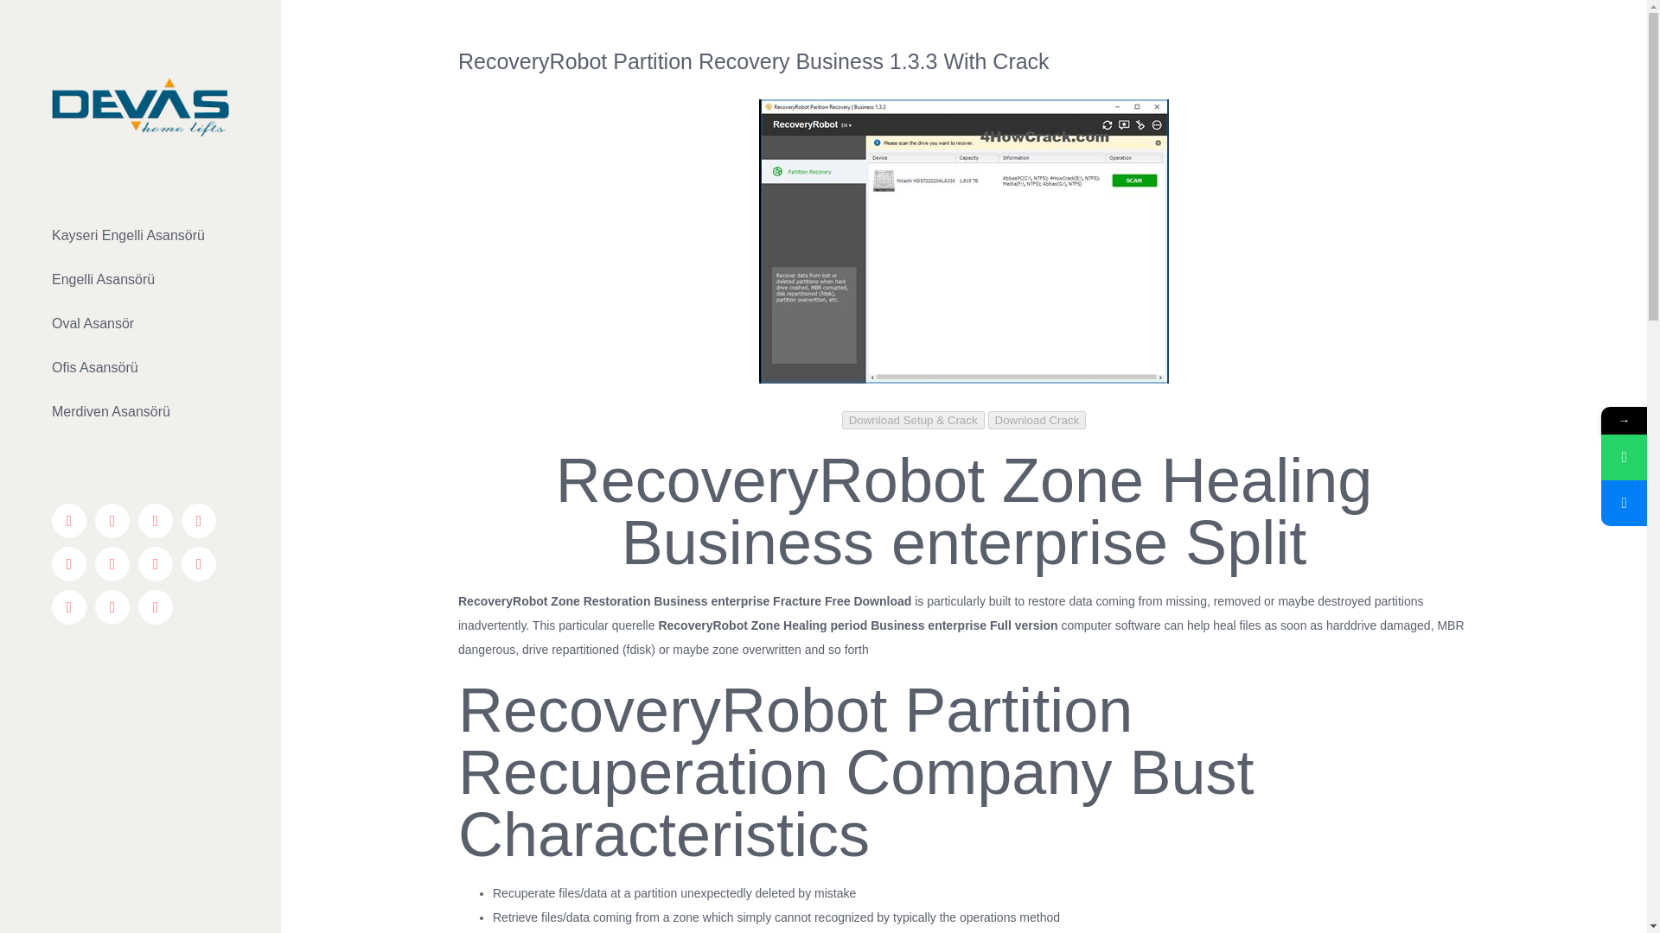  Describe the element at coordinates (68, 563) in the screenshot. I see `Pinterest` at that location.